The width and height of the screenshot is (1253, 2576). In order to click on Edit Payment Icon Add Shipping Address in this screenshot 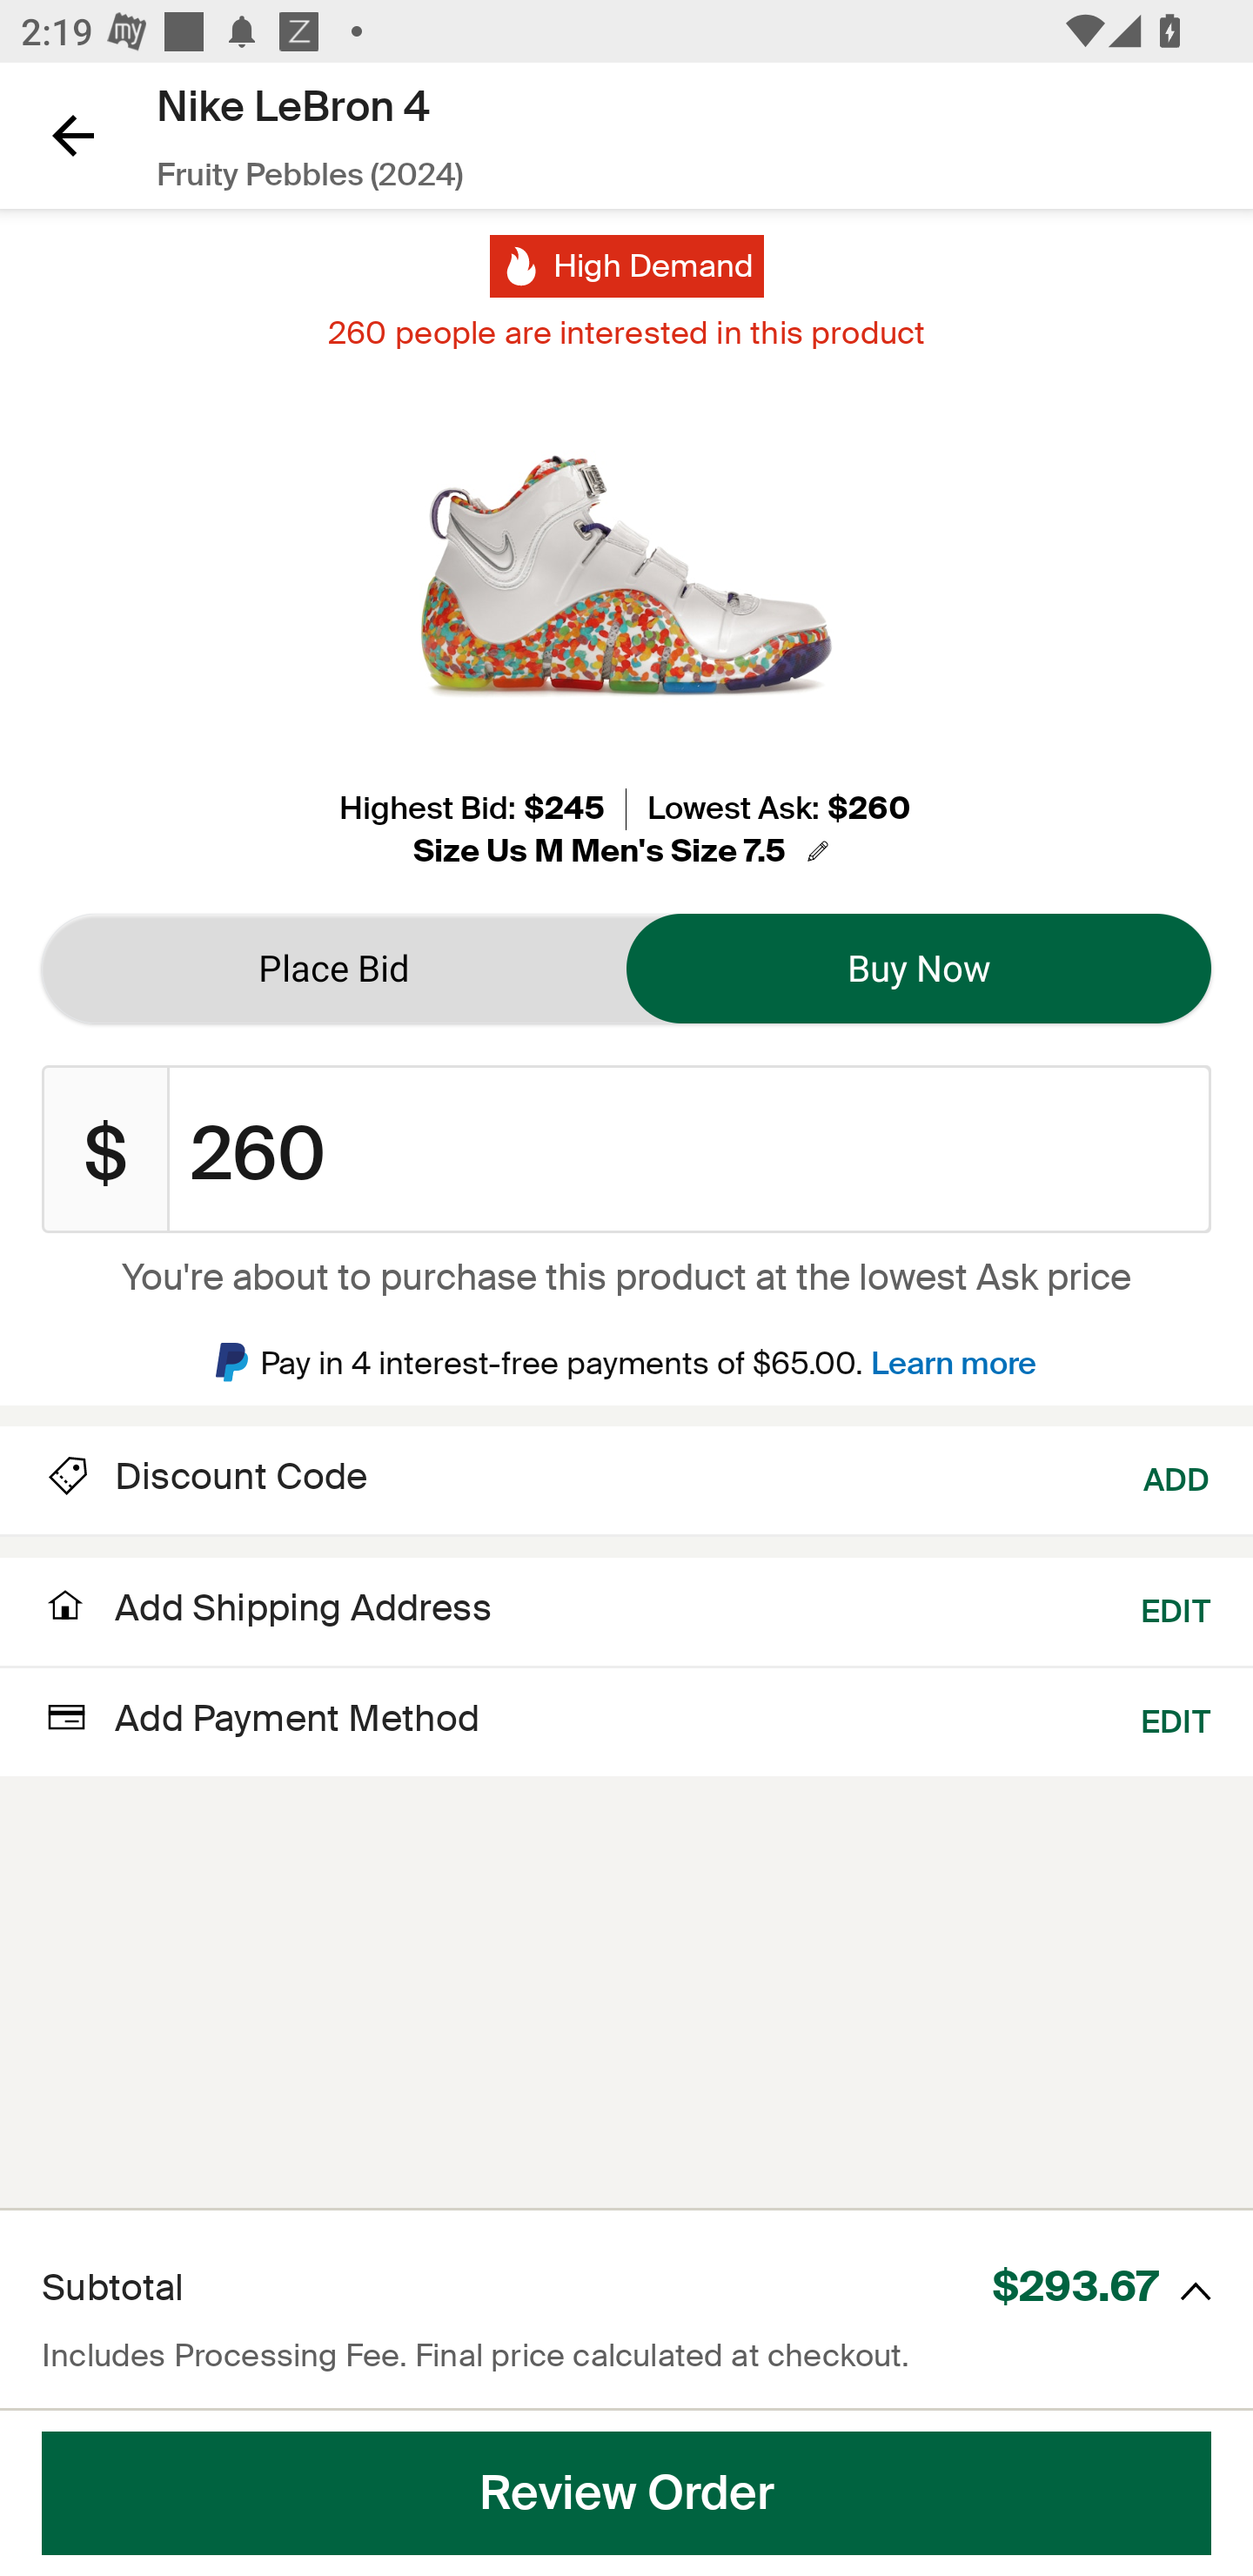, I will do `click(266, 1616)`.